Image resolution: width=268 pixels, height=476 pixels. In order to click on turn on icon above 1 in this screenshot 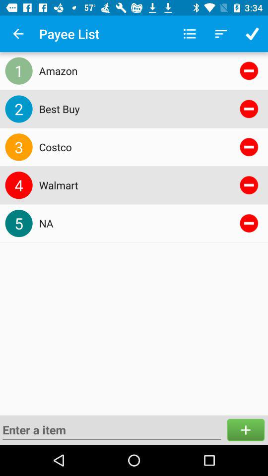, I will do `click(18, 34)`.